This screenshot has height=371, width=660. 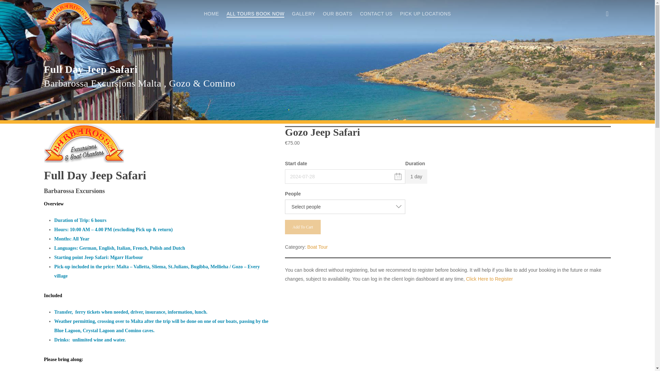 What do you see at coordinates (376, 14) in the screenshot?
I see `CONTACT US` at bounding box center [376, 14].